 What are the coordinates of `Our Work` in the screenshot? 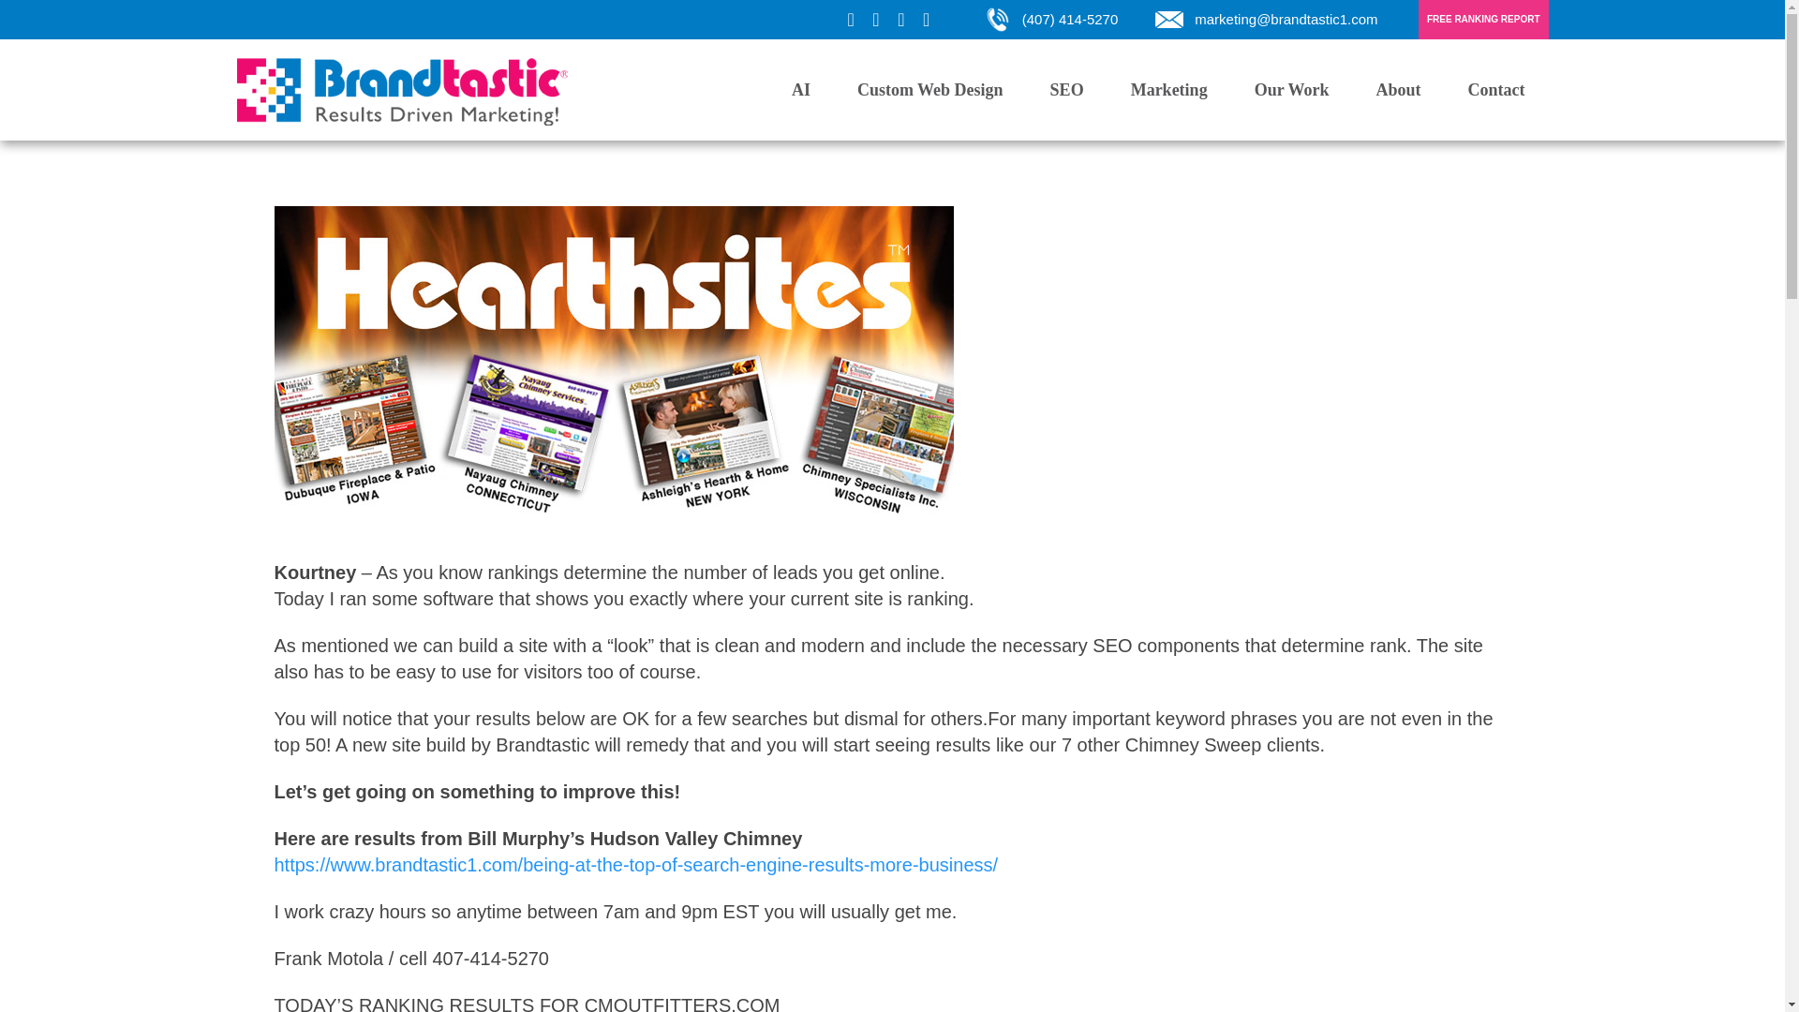 It's located at (1291, 90).